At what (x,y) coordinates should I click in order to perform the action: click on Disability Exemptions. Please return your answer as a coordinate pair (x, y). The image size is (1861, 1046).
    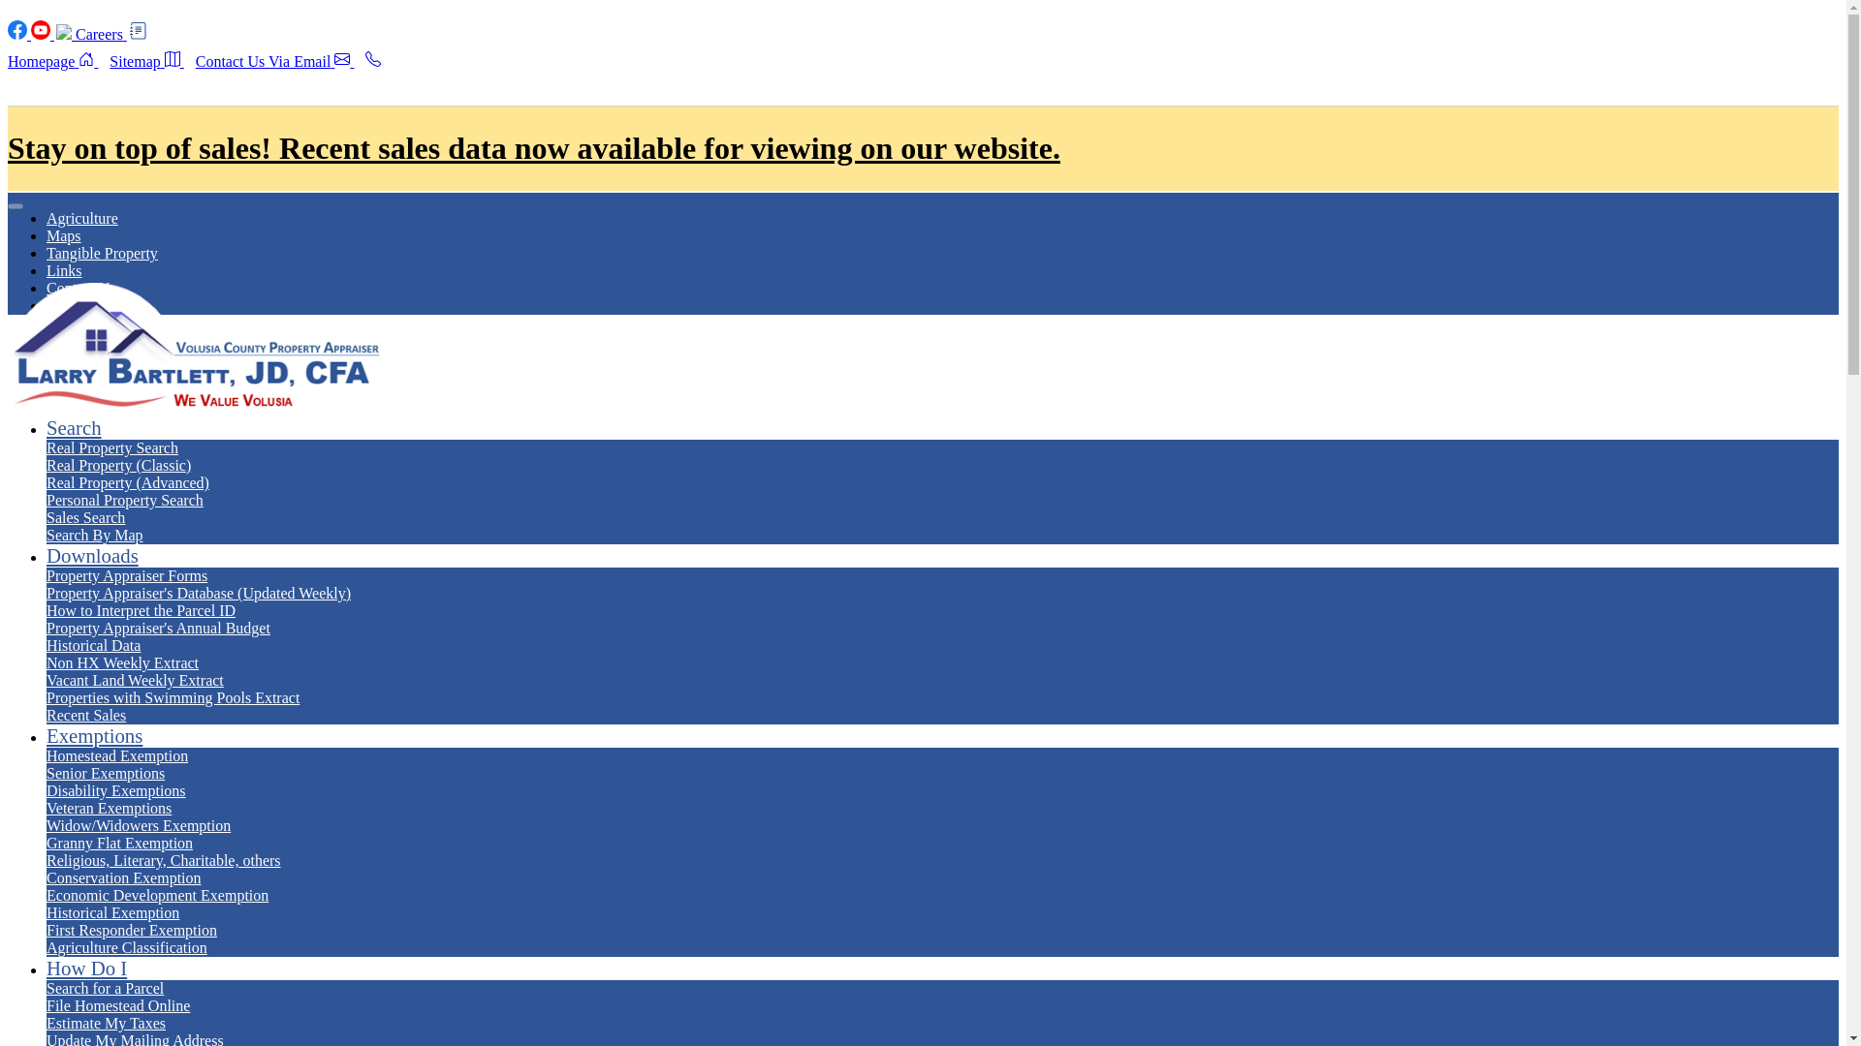
    Looking at the image, I should click on (116, 790).